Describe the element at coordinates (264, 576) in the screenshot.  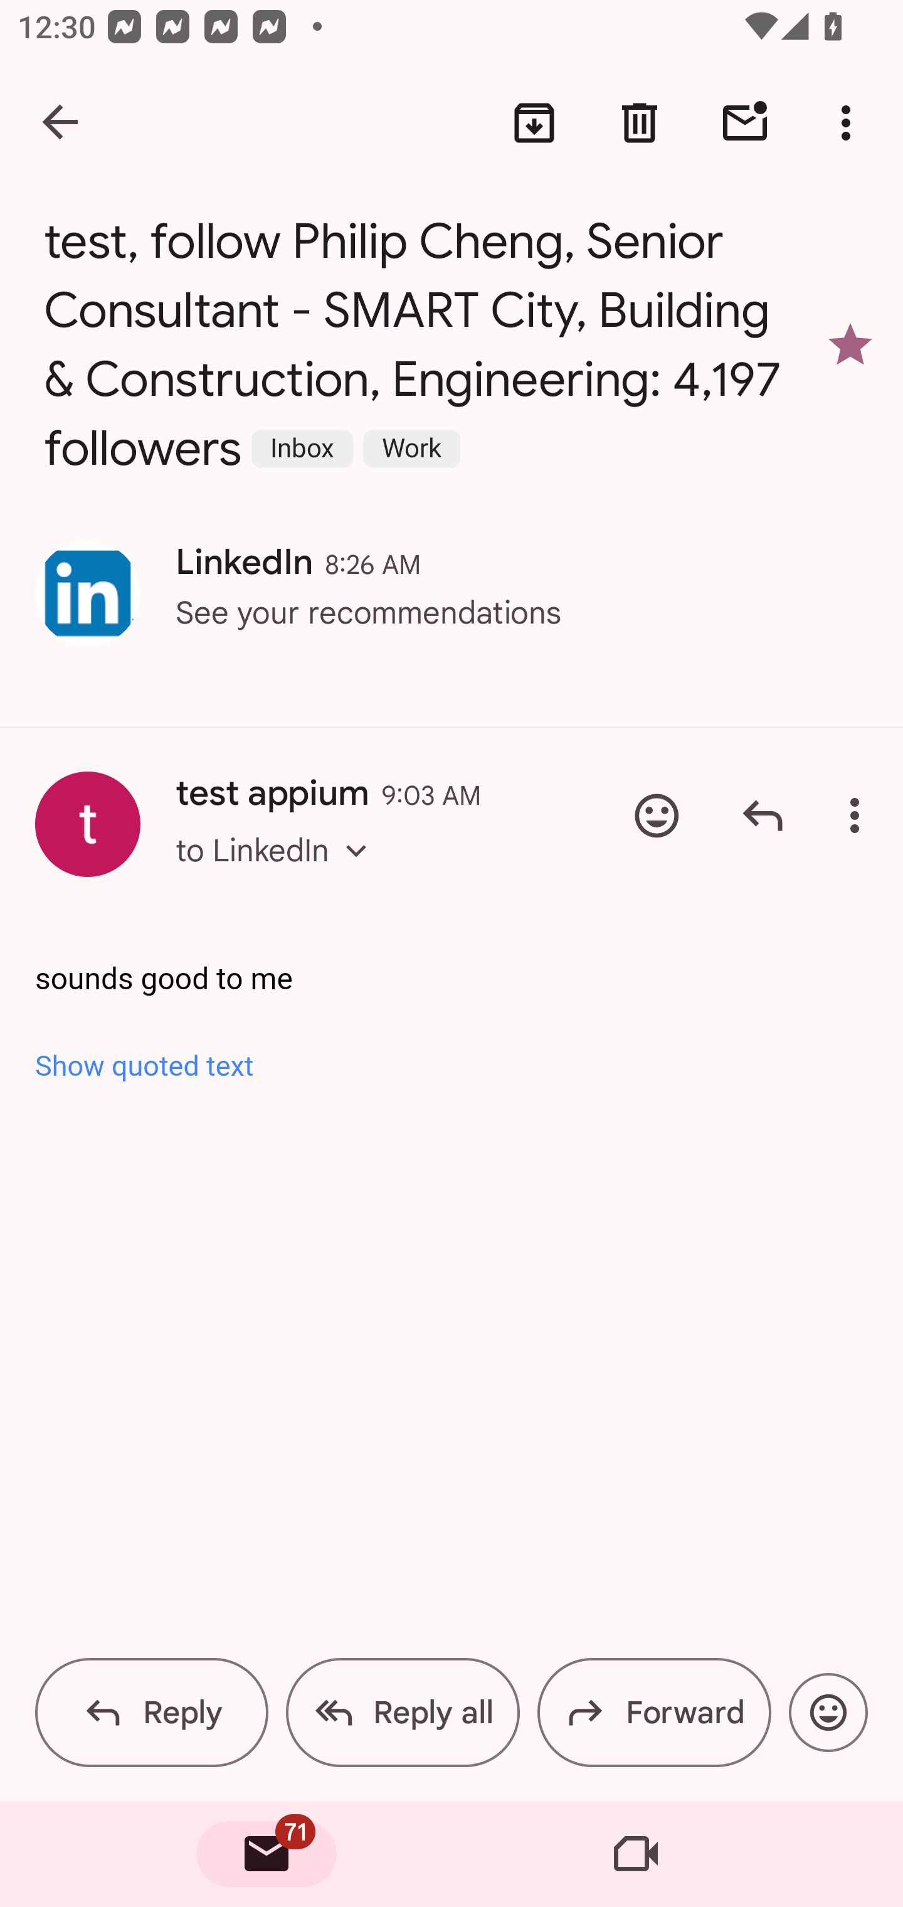
I see `Customize` at that location.